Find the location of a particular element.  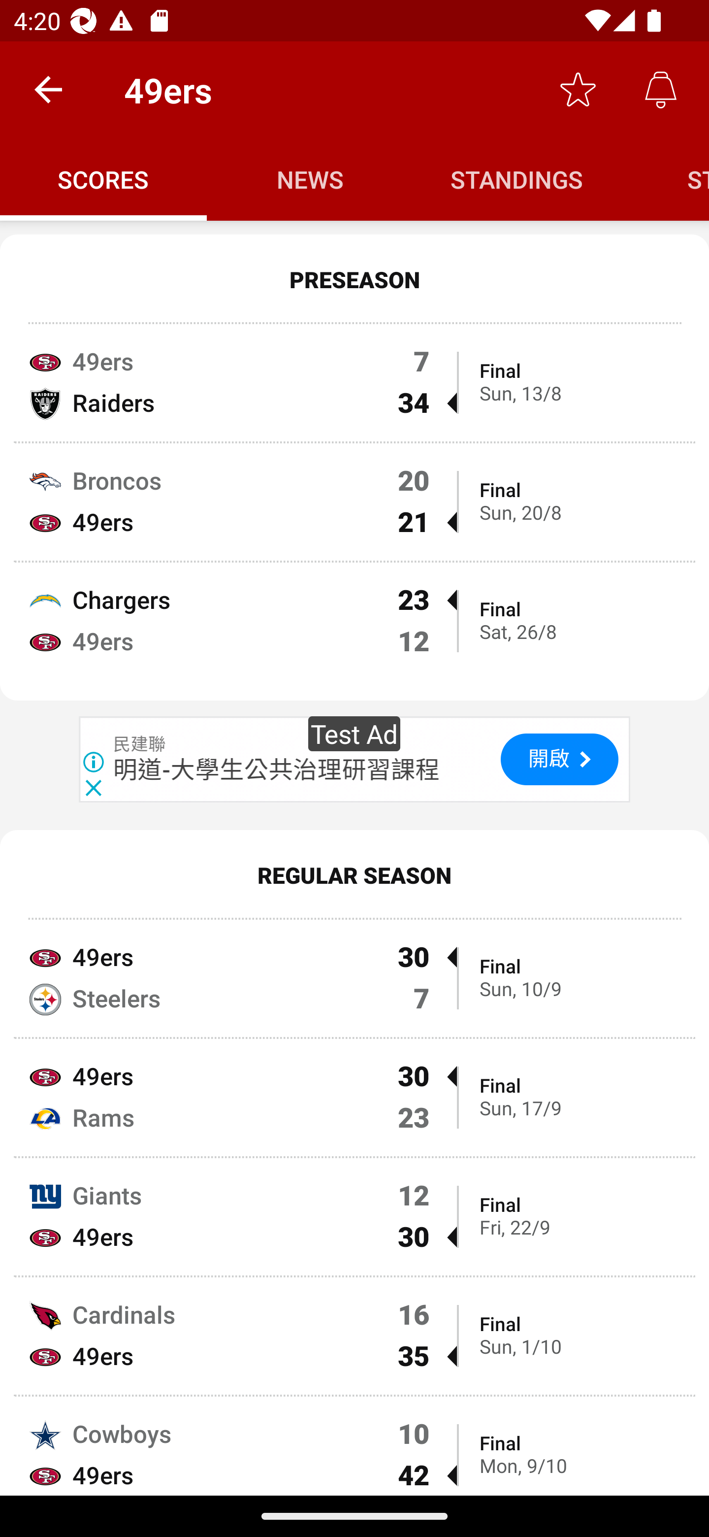

Favorite toggle is located at coordinates (578, 89).